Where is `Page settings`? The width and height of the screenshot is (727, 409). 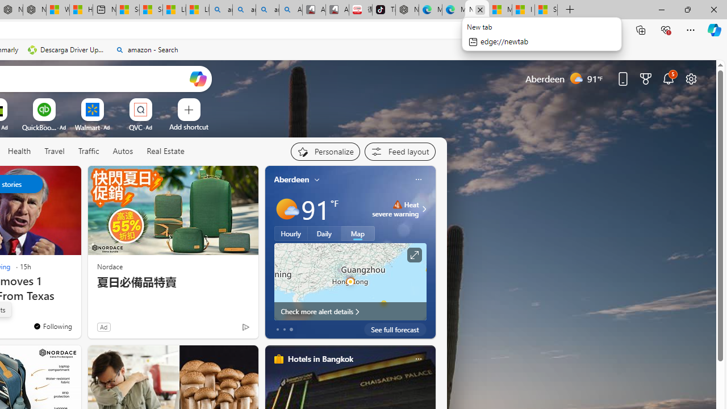 Page settings is located at coordinates (691, 78).